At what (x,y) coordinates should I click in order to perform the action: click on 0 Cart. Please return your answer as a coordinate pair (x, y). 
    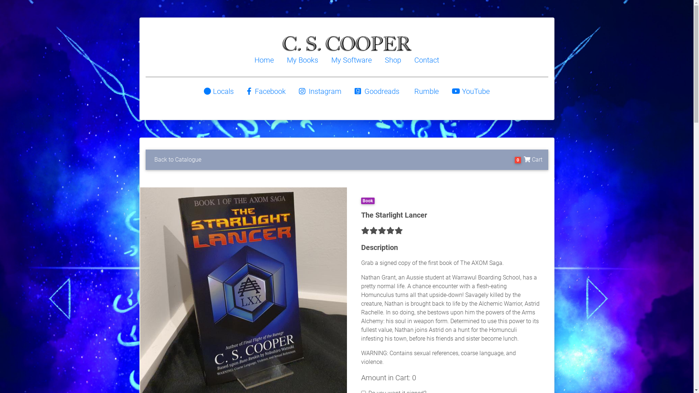
    Looking at the image, I should click on (529, 160).